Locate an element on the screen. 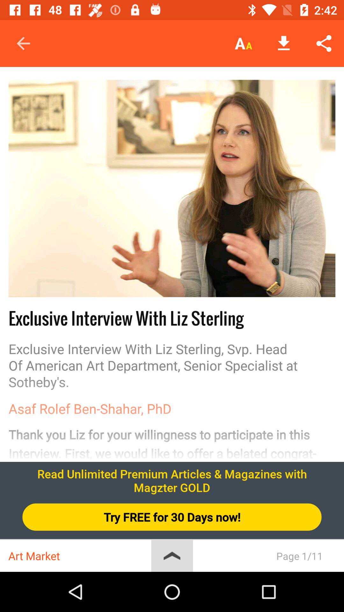 This screenshot has height=612, width=344. tap the icon at the top left corner is located at coordinates (23, 43).